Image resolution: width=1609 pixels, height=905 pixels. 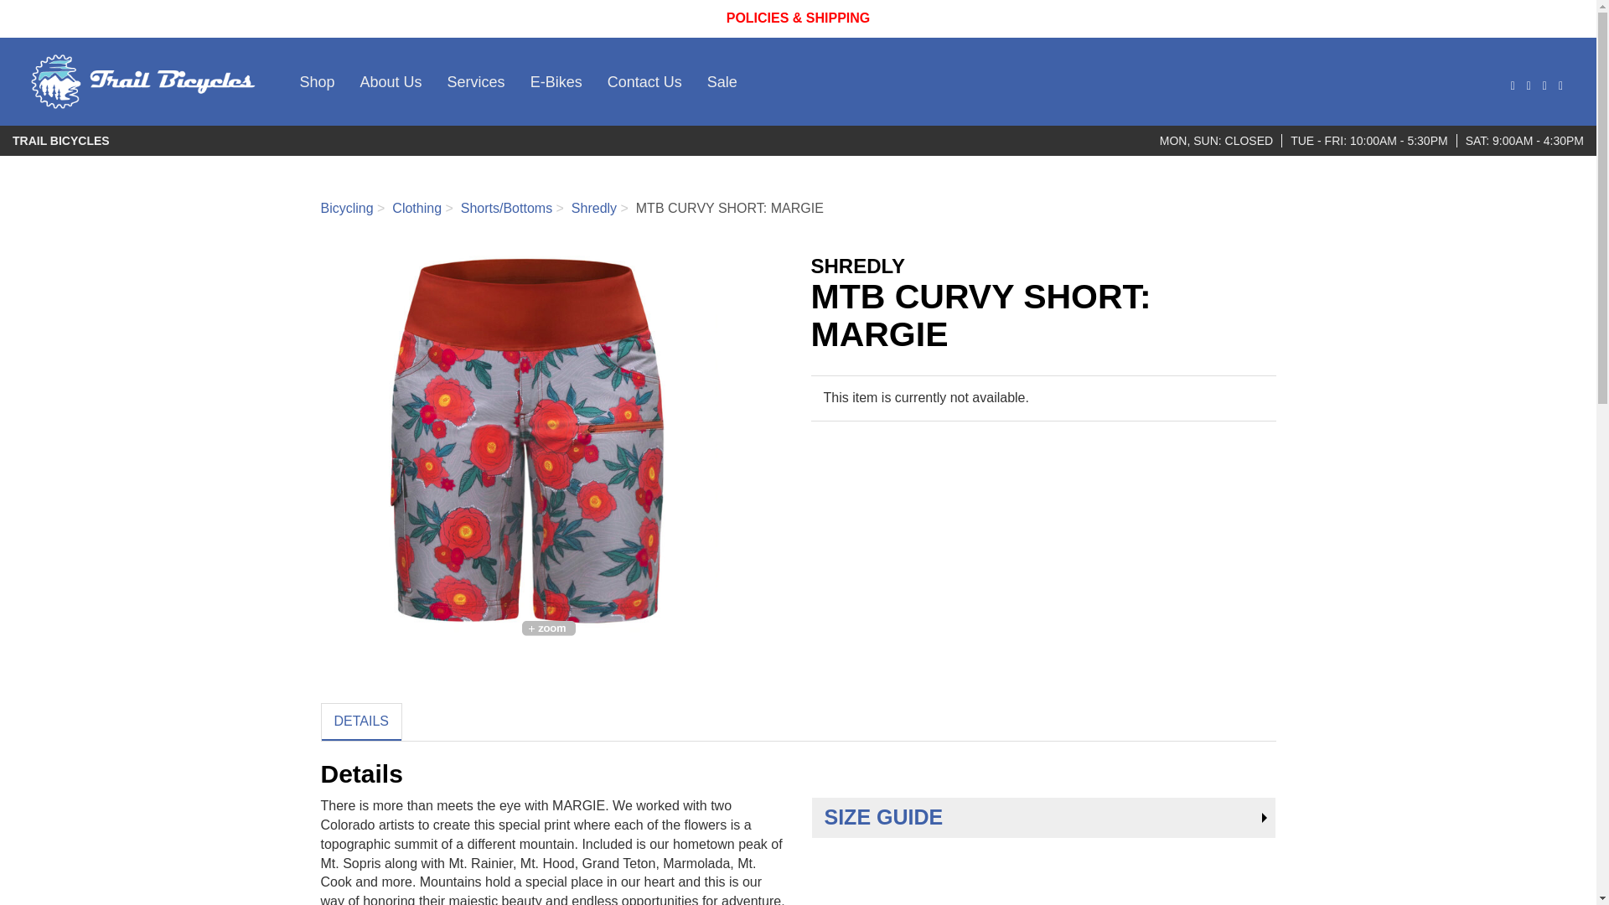 I want to click on Stores, so click(x=1543, y=85).